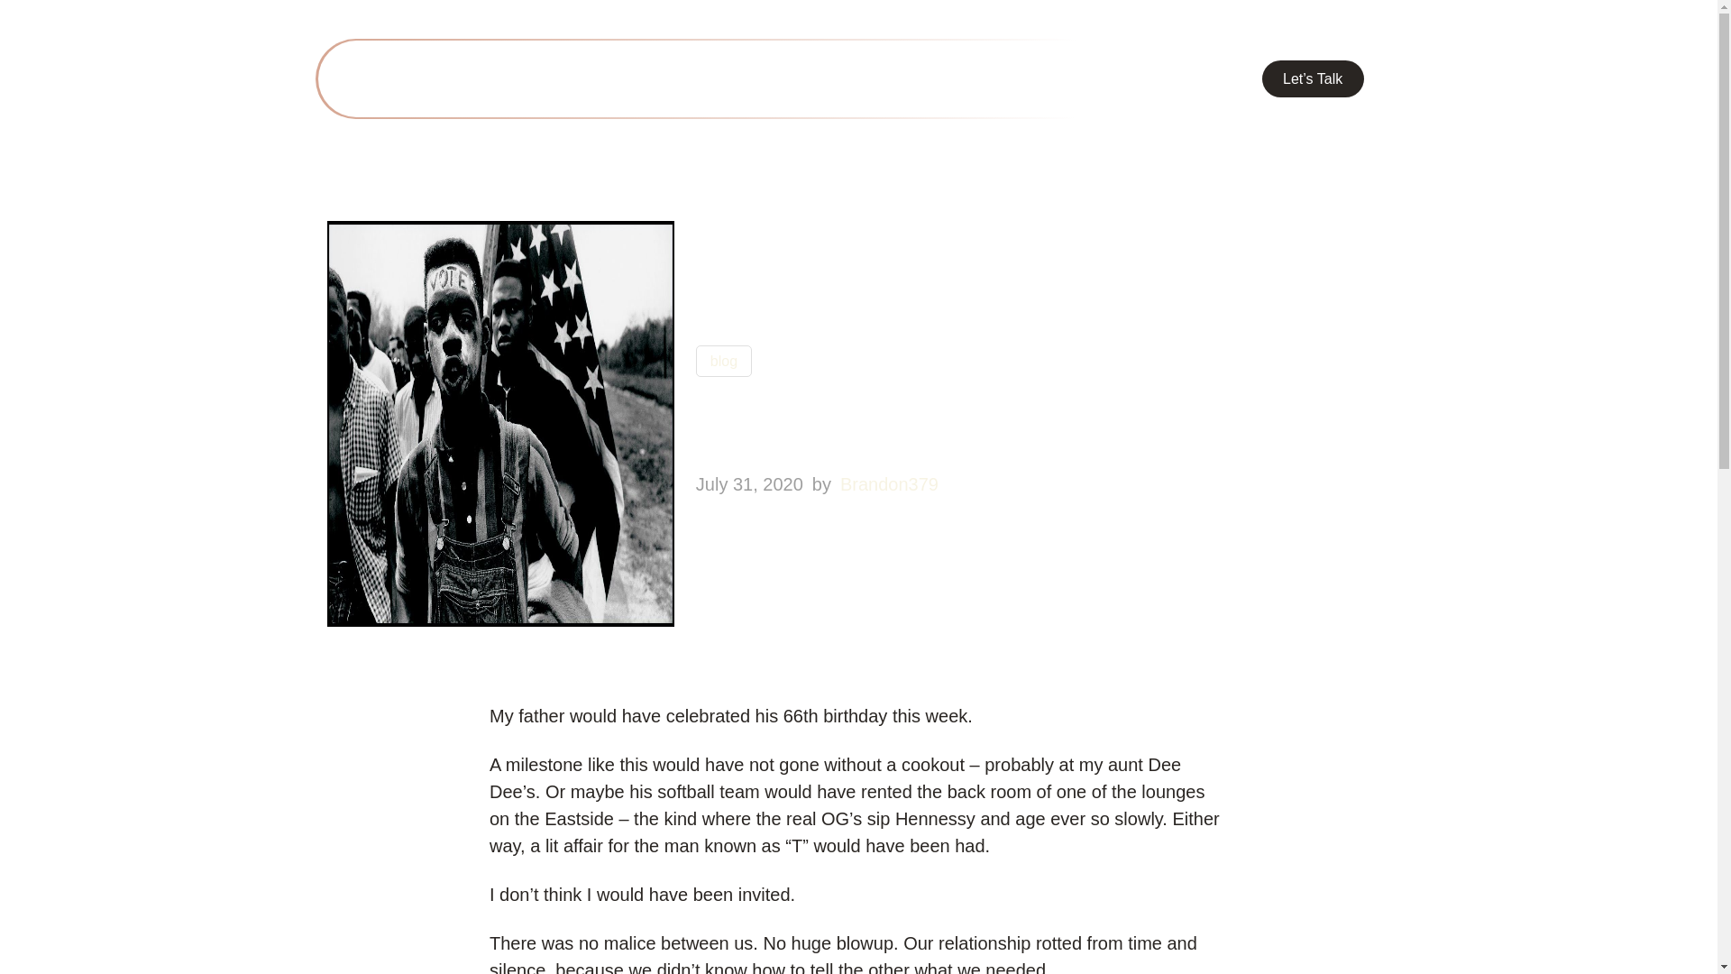 The image size is (1731, 974). I want to click on Brandon Anderson, so click(454, 78).